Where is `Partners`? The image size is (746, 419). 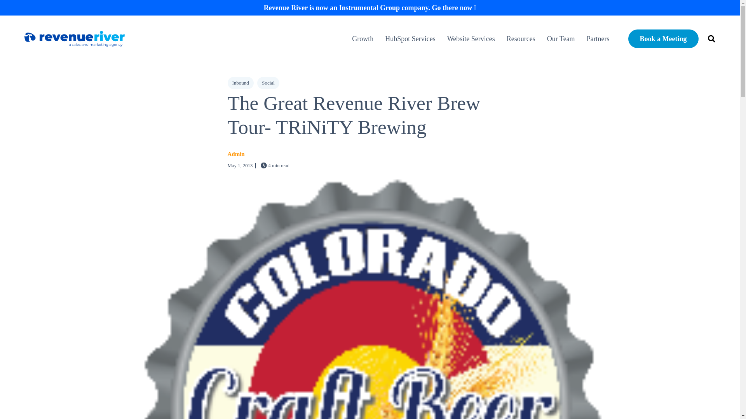 Partners is located at coordinates (595, 39).